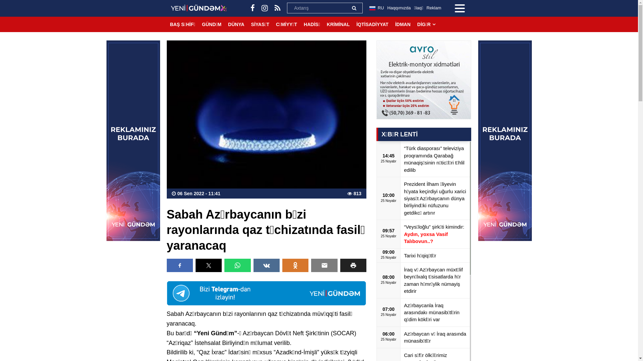 This screenshot has width=643, height=361. I want to click on Kornonavirus, so click(267, 293).